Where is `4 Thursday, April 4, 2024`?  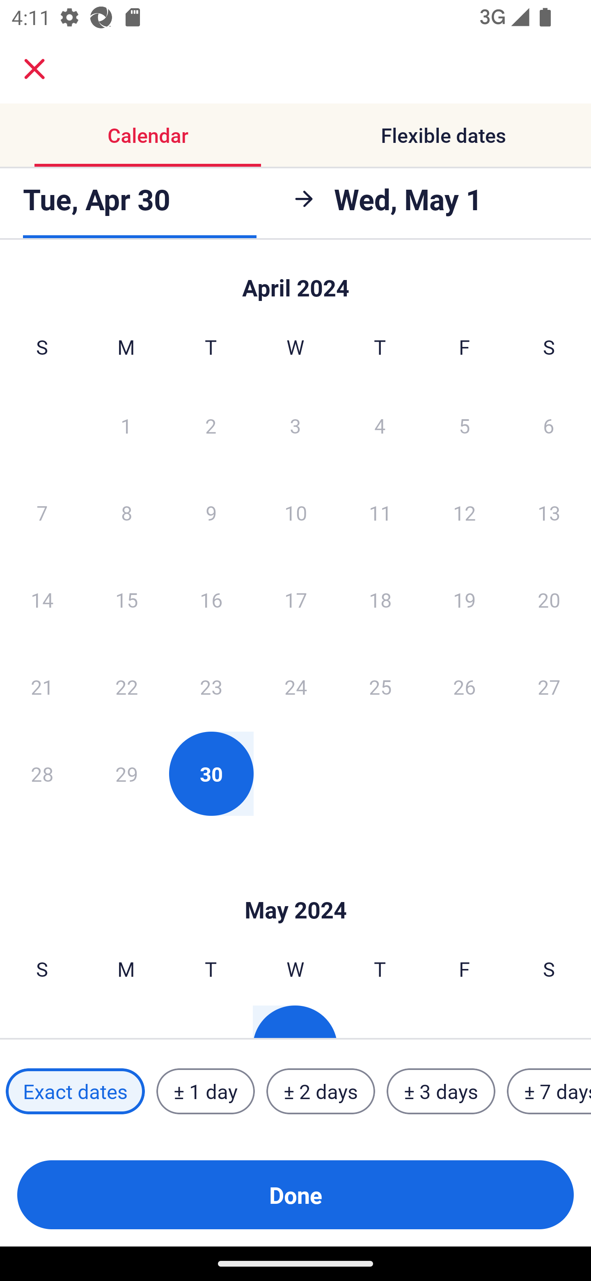 4 Thursday, April 4, 2024 is located at coordinates (380, 425).